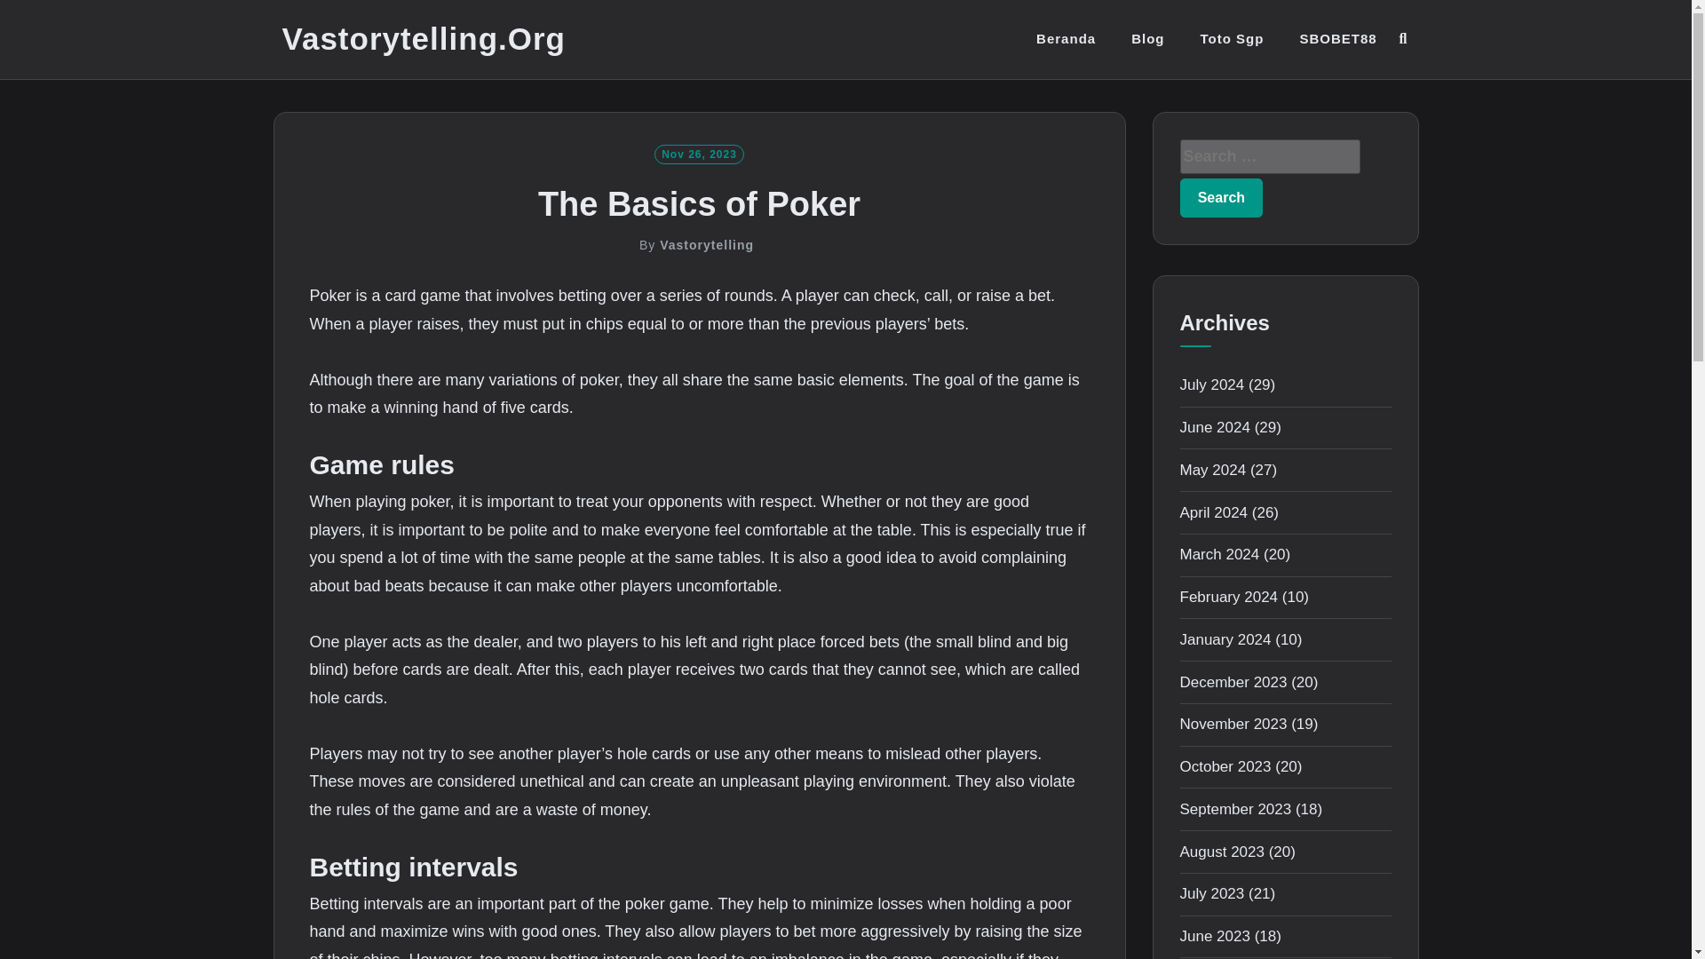  What do you see at coordinates (1233, 682) in the screenshot?
I see `December 2023` at bounding box center [1233, 682].